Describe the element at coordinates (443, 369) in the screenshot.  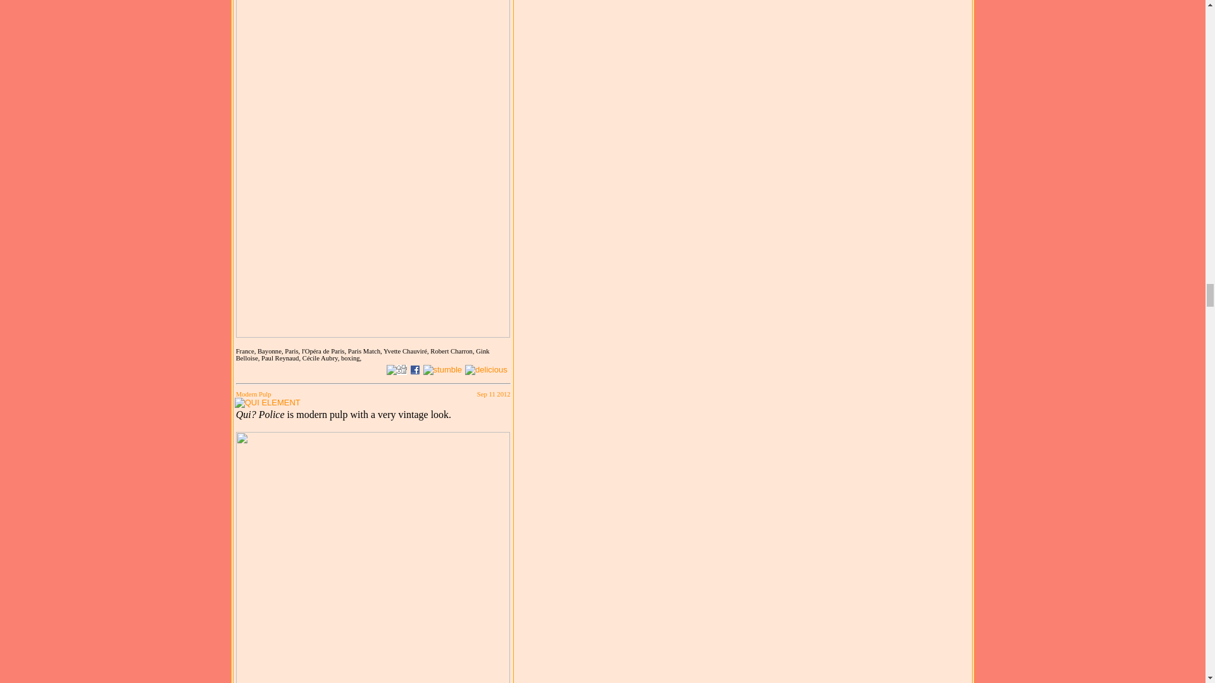
I see `StumbleUpon:Cover and scans from Paris Match of April 1949` at that location.